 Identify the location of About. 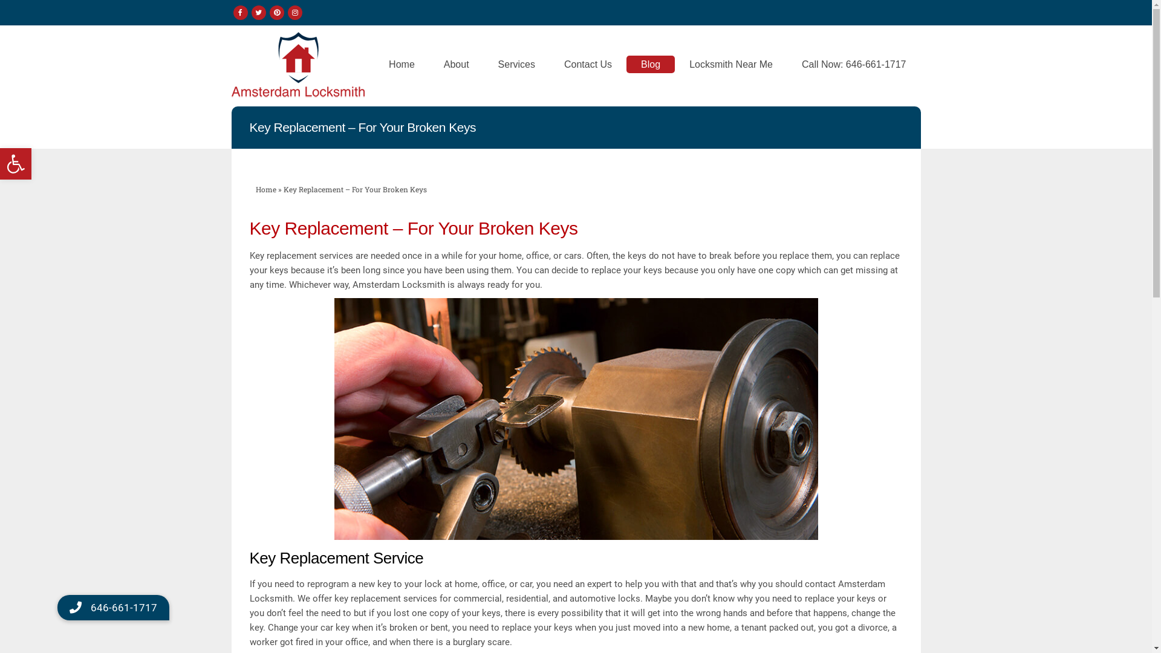
(457, 65).